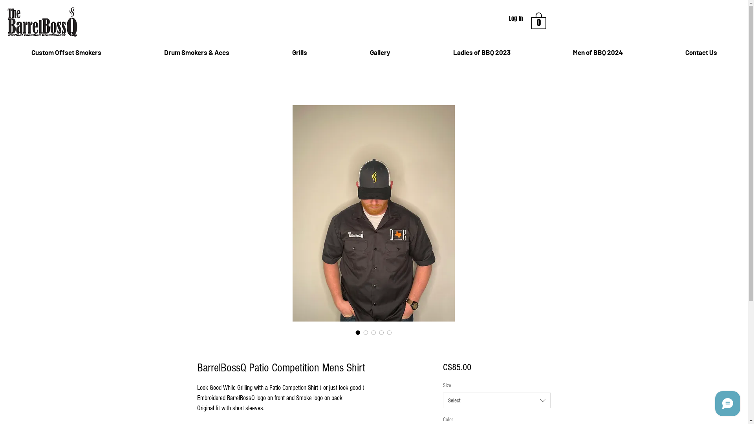 The width and height of the screenshot is (754, 424). Describe the element at coordinates (701, 52) in the screenshot. I see `Contact Us` at that location.